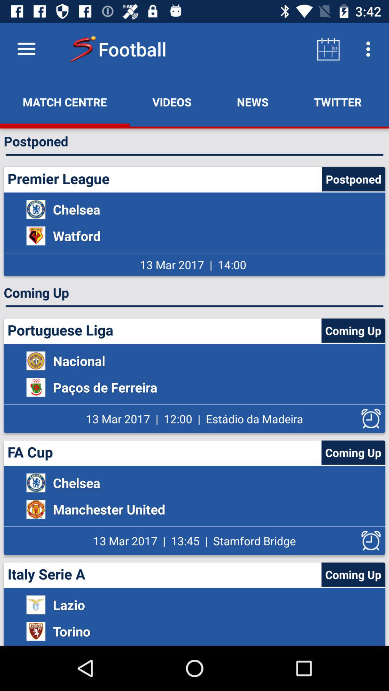 The height and width of the screenshot is (691, 389). What do you see at coordinates (27, 49) in the screenshot?
I see `pull up main menu` at bounding box center [27, 49].